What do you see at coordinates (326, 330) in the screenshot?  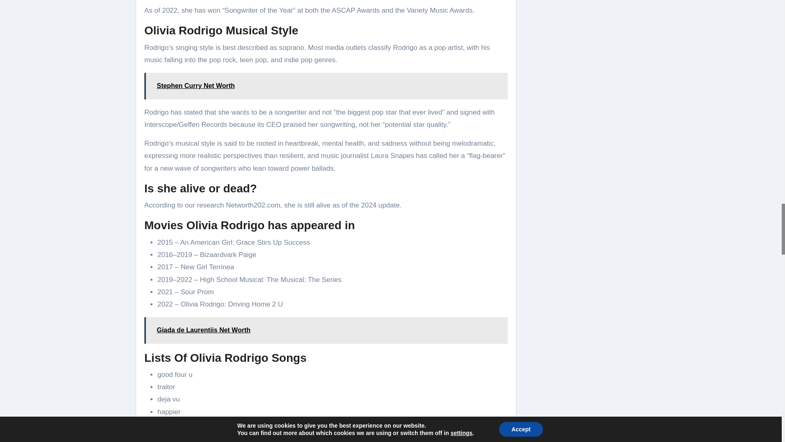 I see `  Giada de Laurentiis Net Worth` at bounding box center [326, 330].